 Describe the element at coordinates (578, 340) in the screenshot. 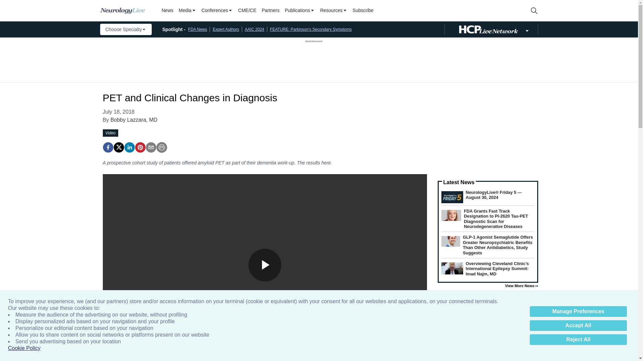

I see `Reject All` at that location.